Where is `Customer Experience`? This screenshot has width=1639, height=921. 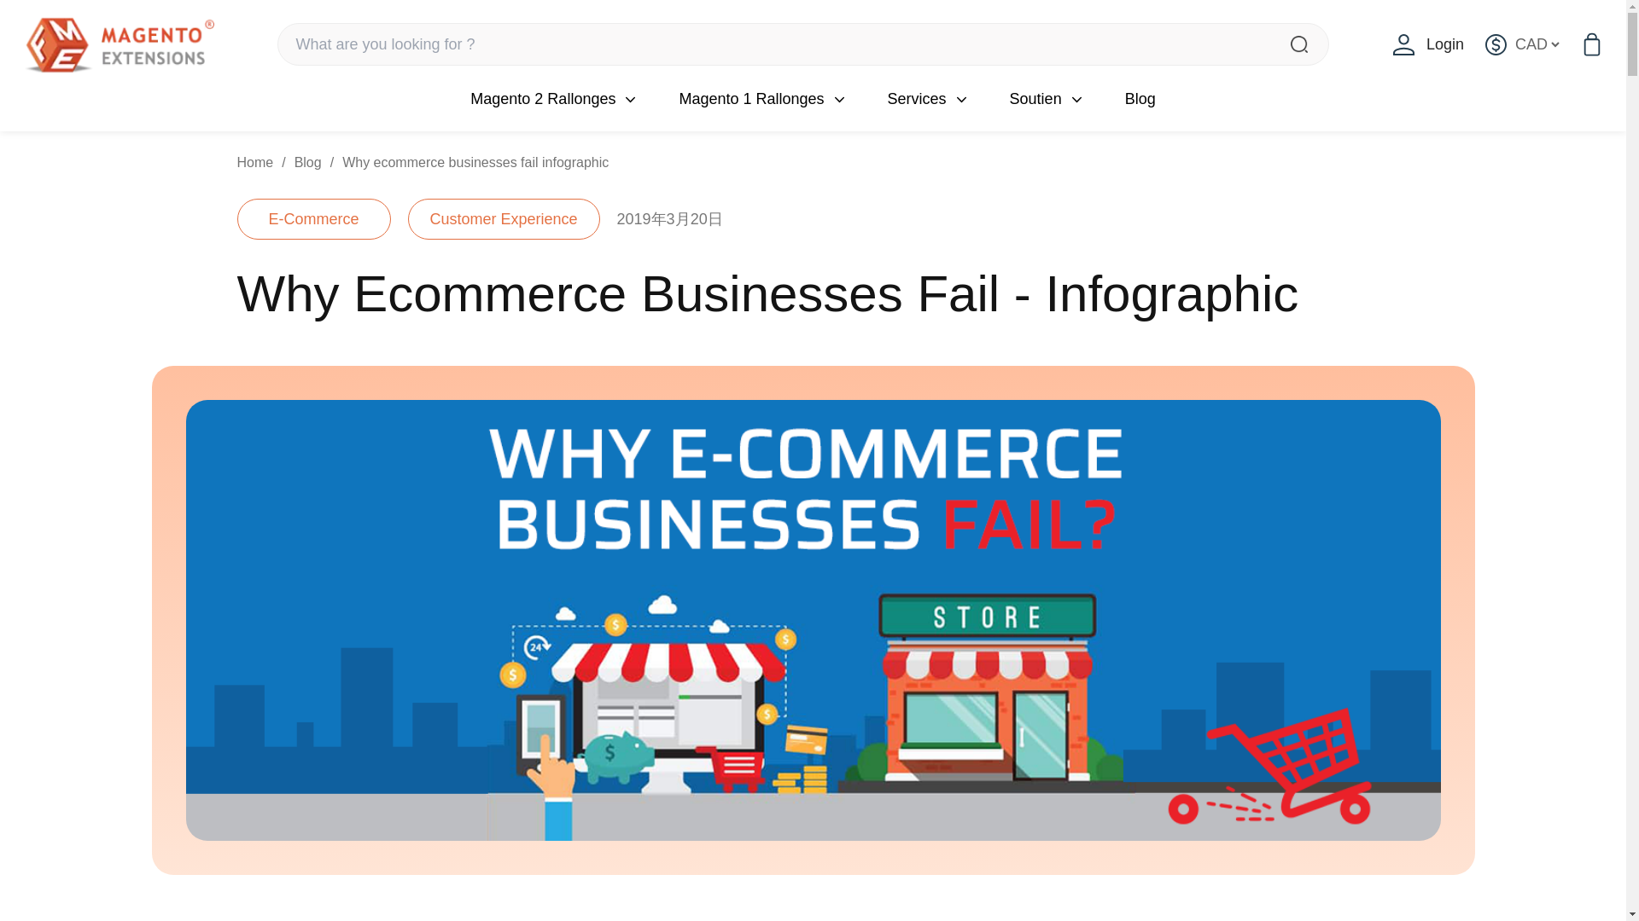
Customer Experience is located at coordinates (504, 218).